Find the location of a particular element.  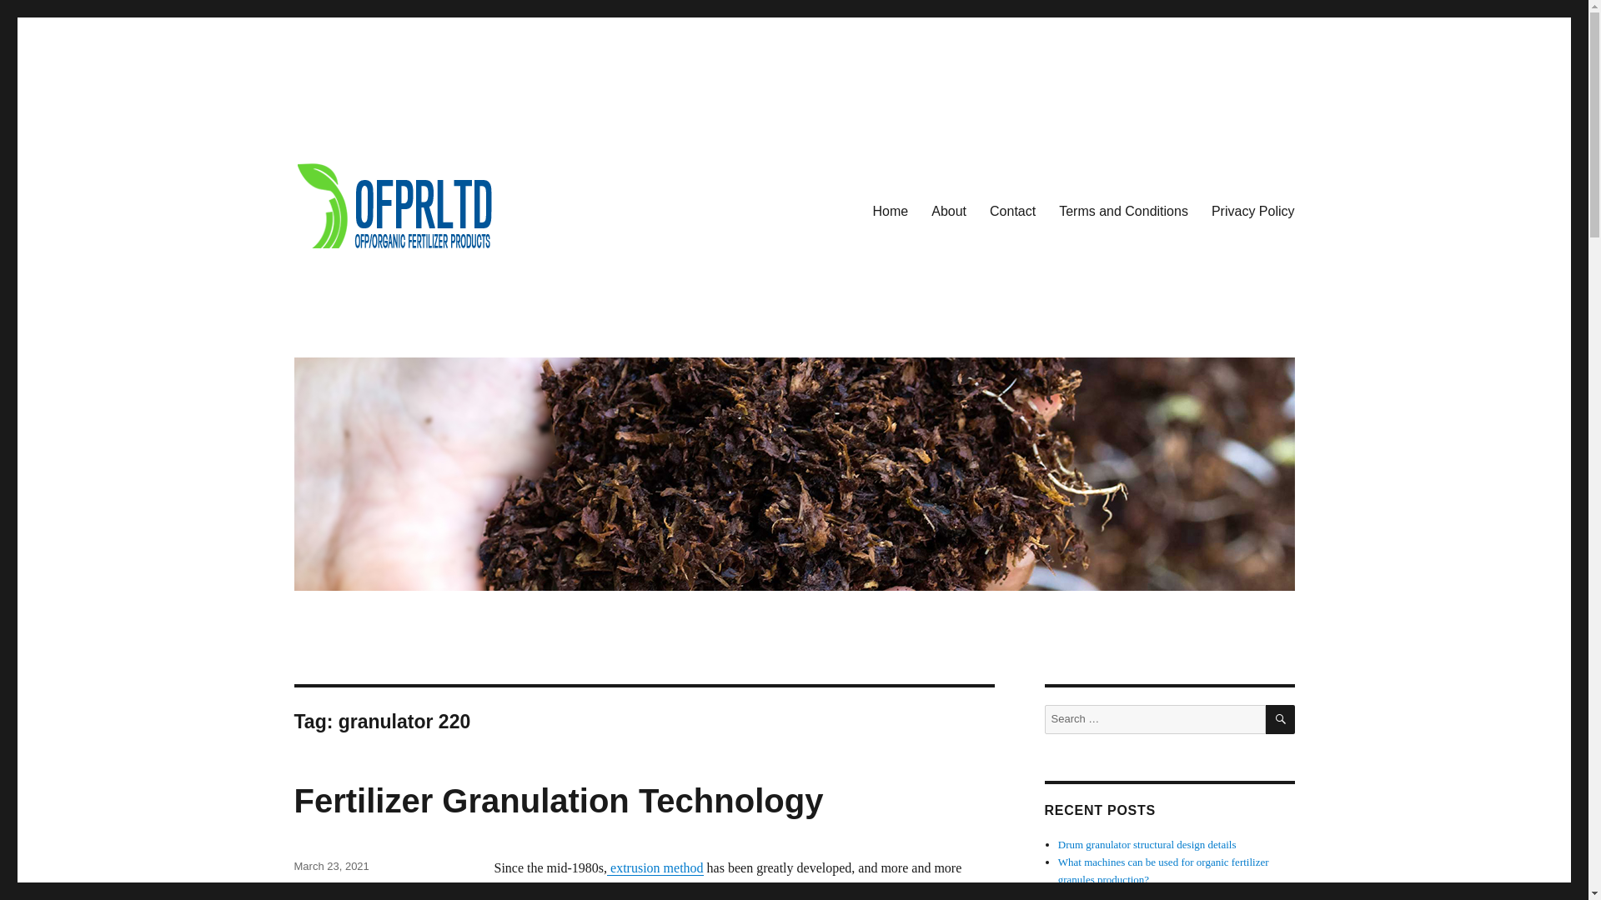

Fertilizer Granulation Technology is located at coordinates (557, 800).